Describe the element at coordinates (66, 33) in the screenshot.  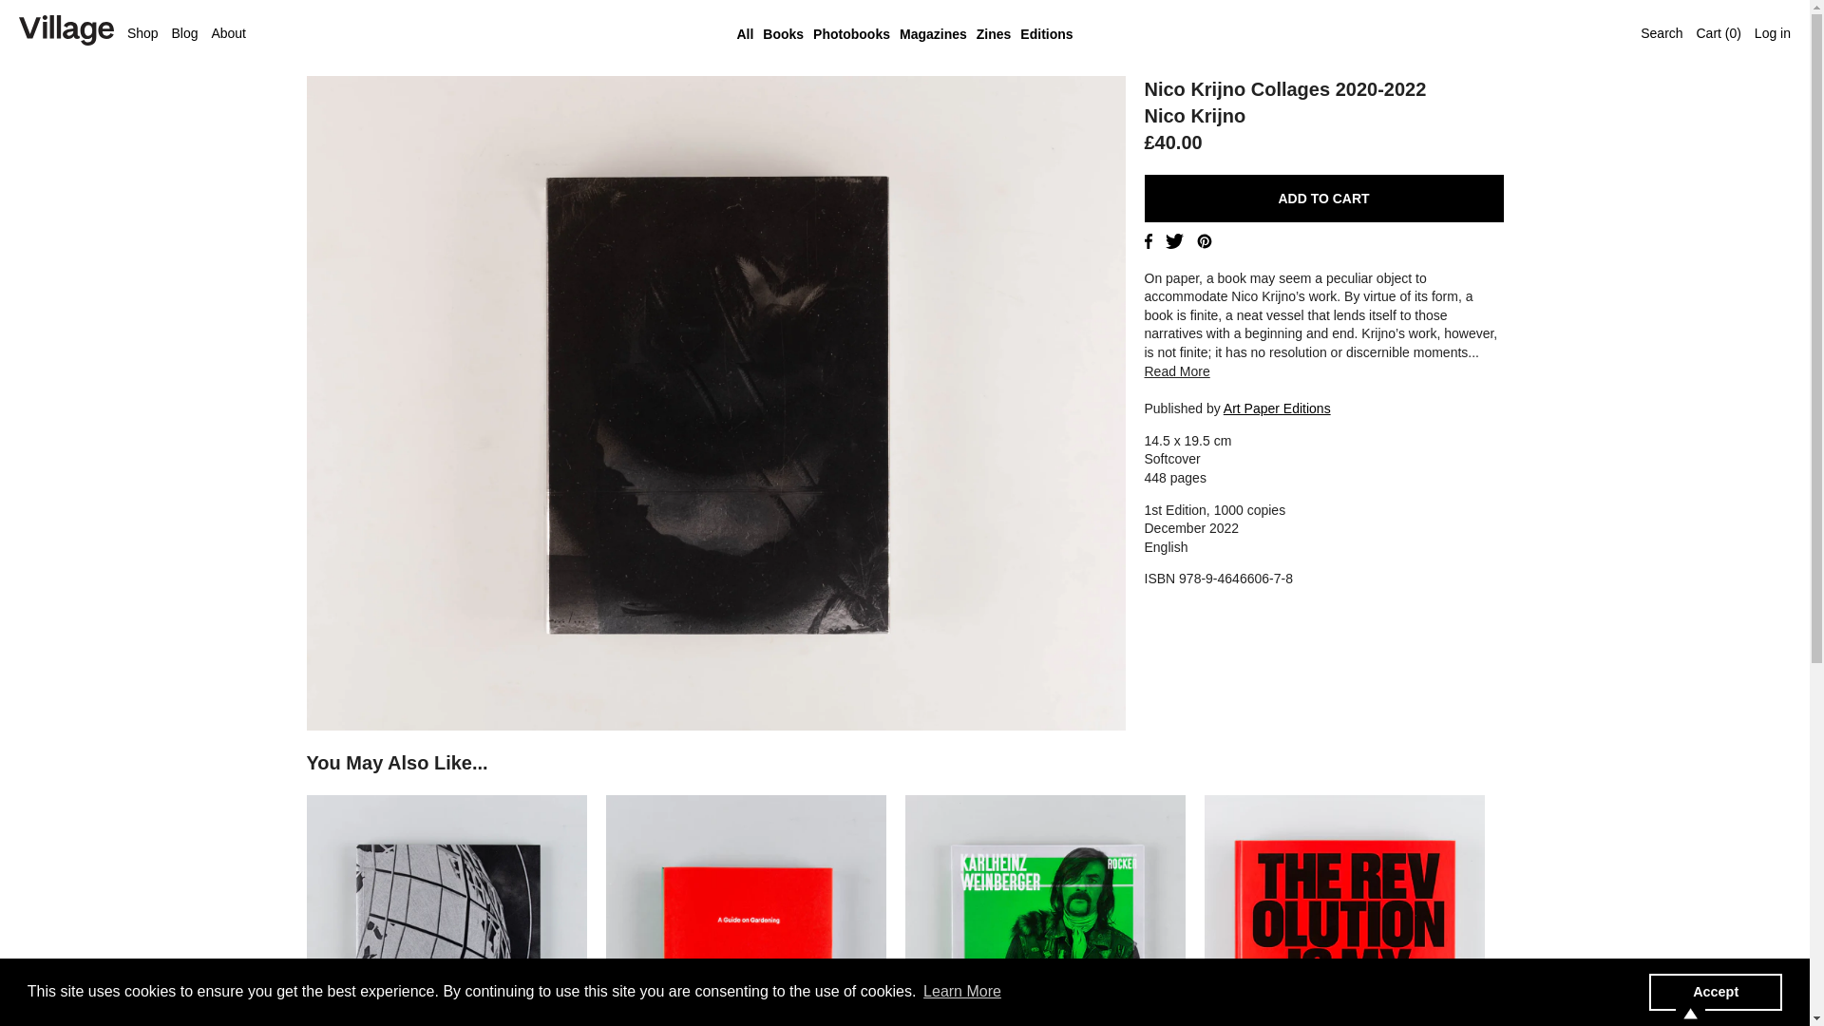
I see `Home` at that location.